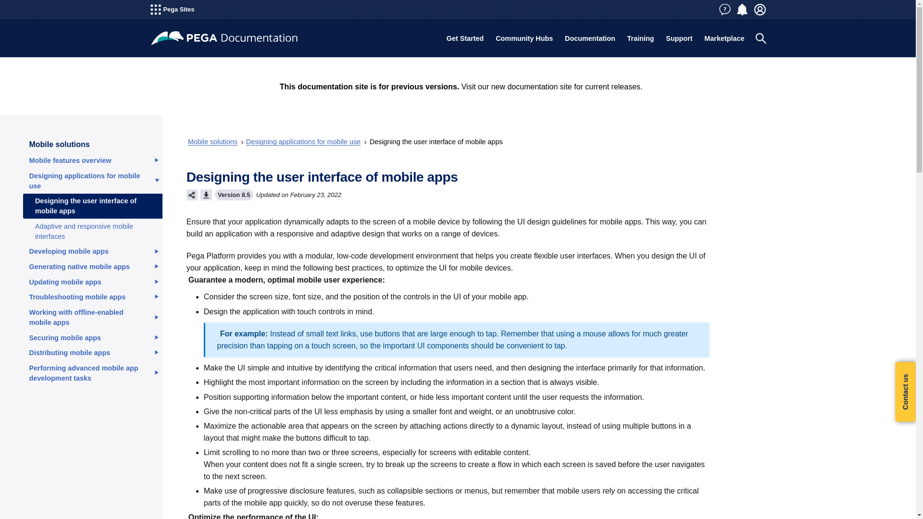 The image size is (923, 519). I want to click on Community Hubs, so click(524, 38).